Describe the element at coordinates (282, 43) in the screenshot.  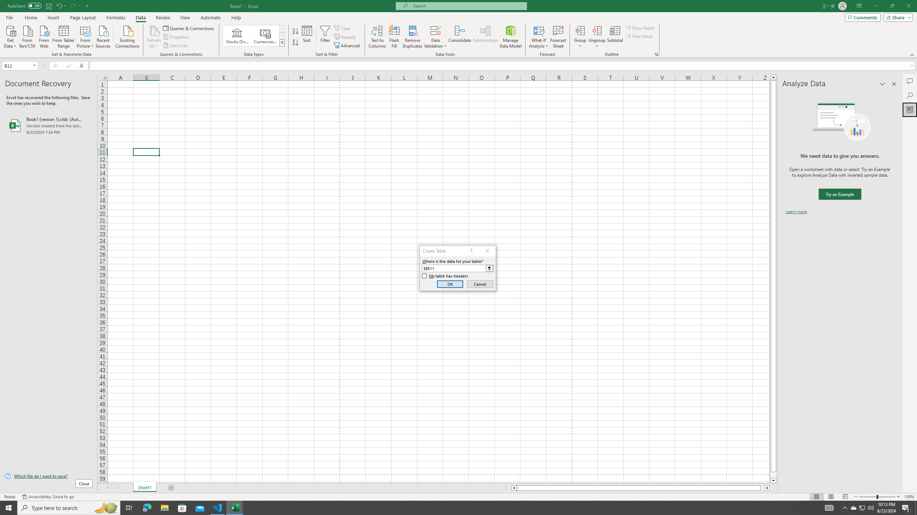
I see `Data Types` at that location.